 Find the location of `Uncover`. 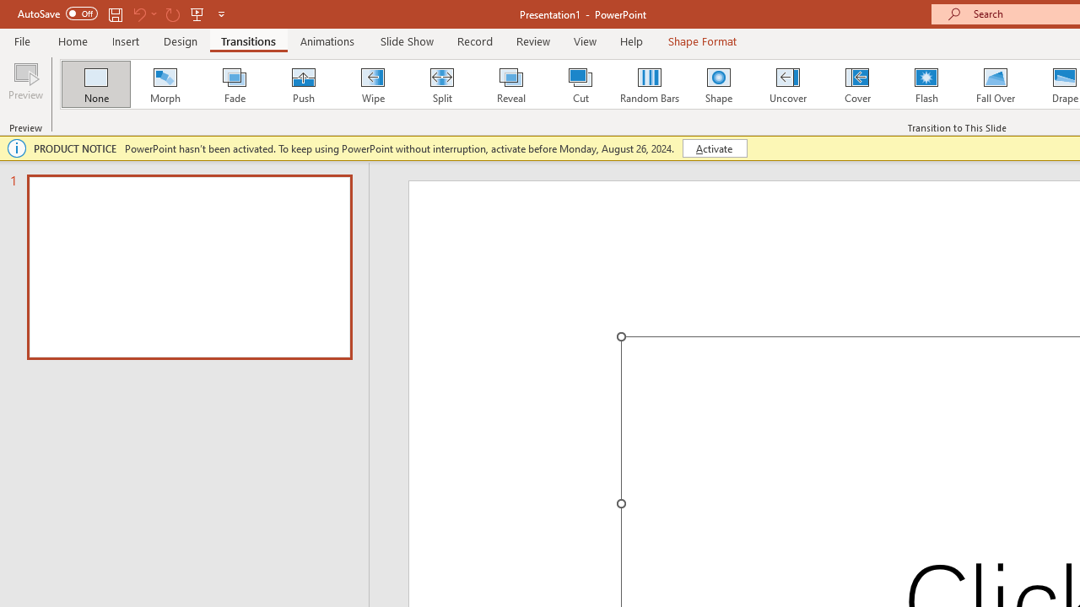

Uncover is located at coordinates (788, 84).